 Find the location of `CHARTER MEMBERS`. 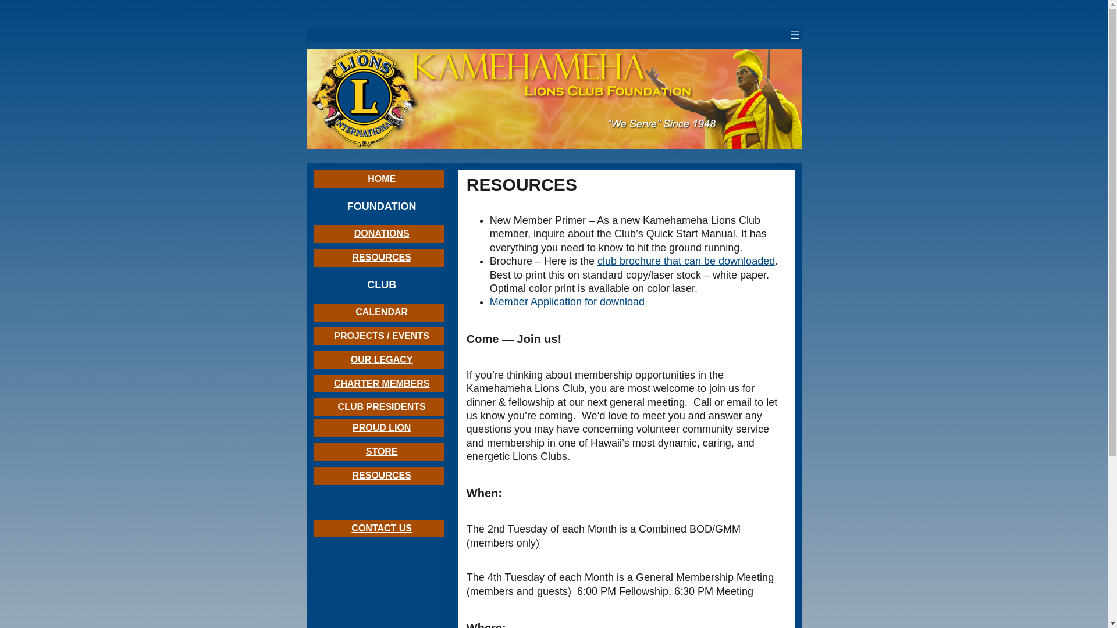

CHARTER MEMBERS is located at coordinates (382, 384).